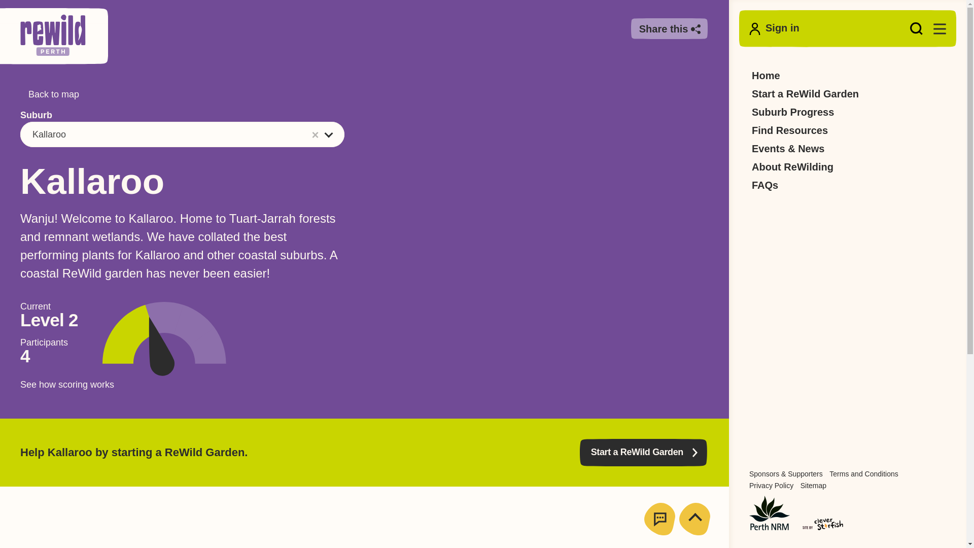 The image size is (974, 548). Describe the element at coordinates (940, 28) in the screenshot. I see `Menu` at that location.